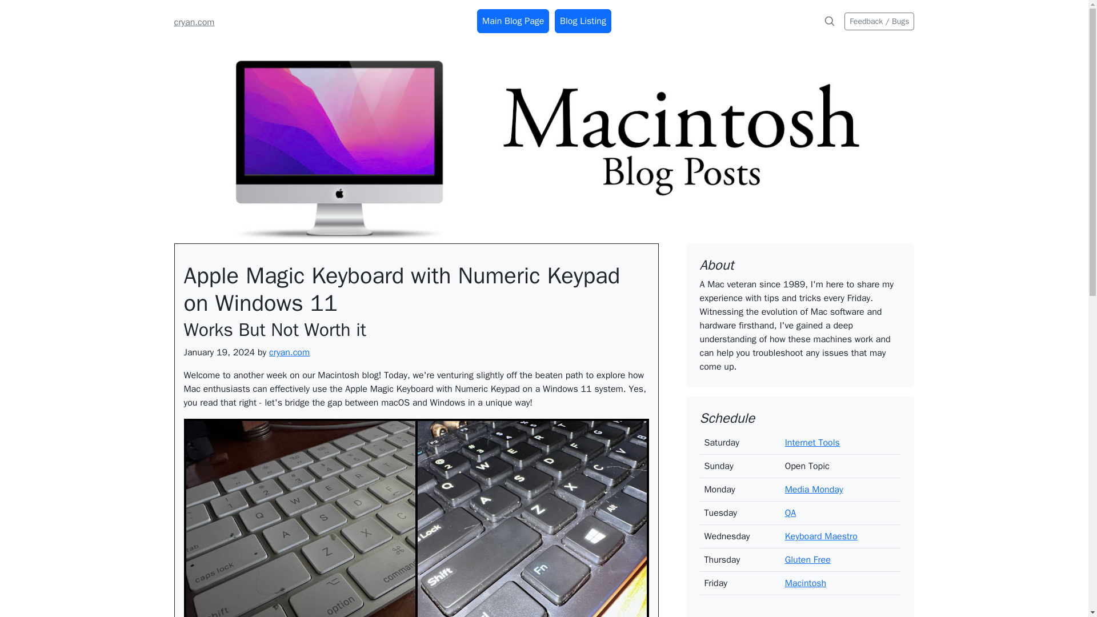 The image size is (1097, 617). I want to click on Blog Listing, so click(583, 21).